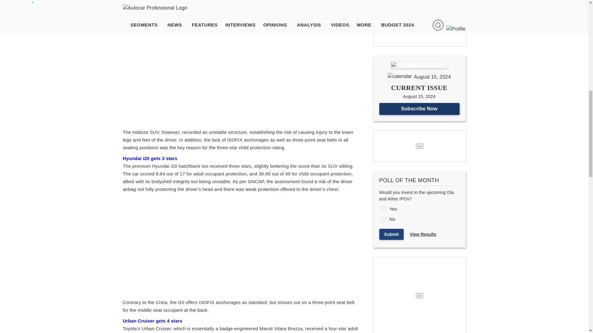 The height and width of the screenshot is (333, 593). What do you see at coordinates (209, 74) in the screenshot?
I see `YouTube video player` at bounding box center [209, 74].